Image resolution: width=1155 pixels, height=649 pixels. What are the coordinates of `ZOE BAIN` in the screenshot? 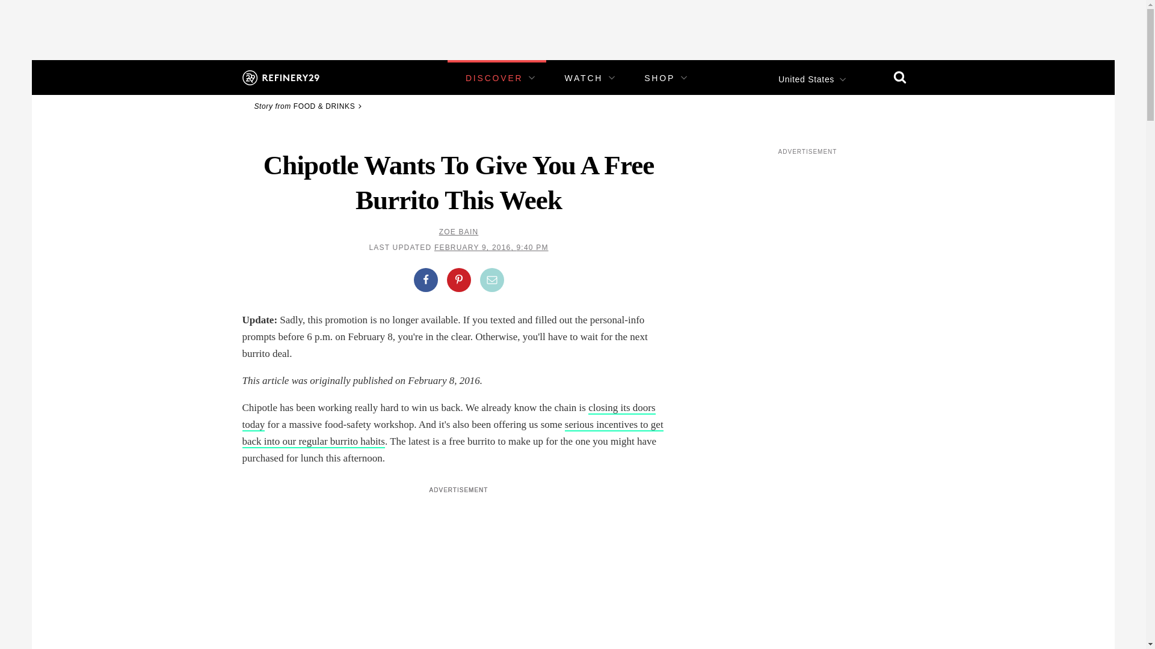 It's located at (458, 232).